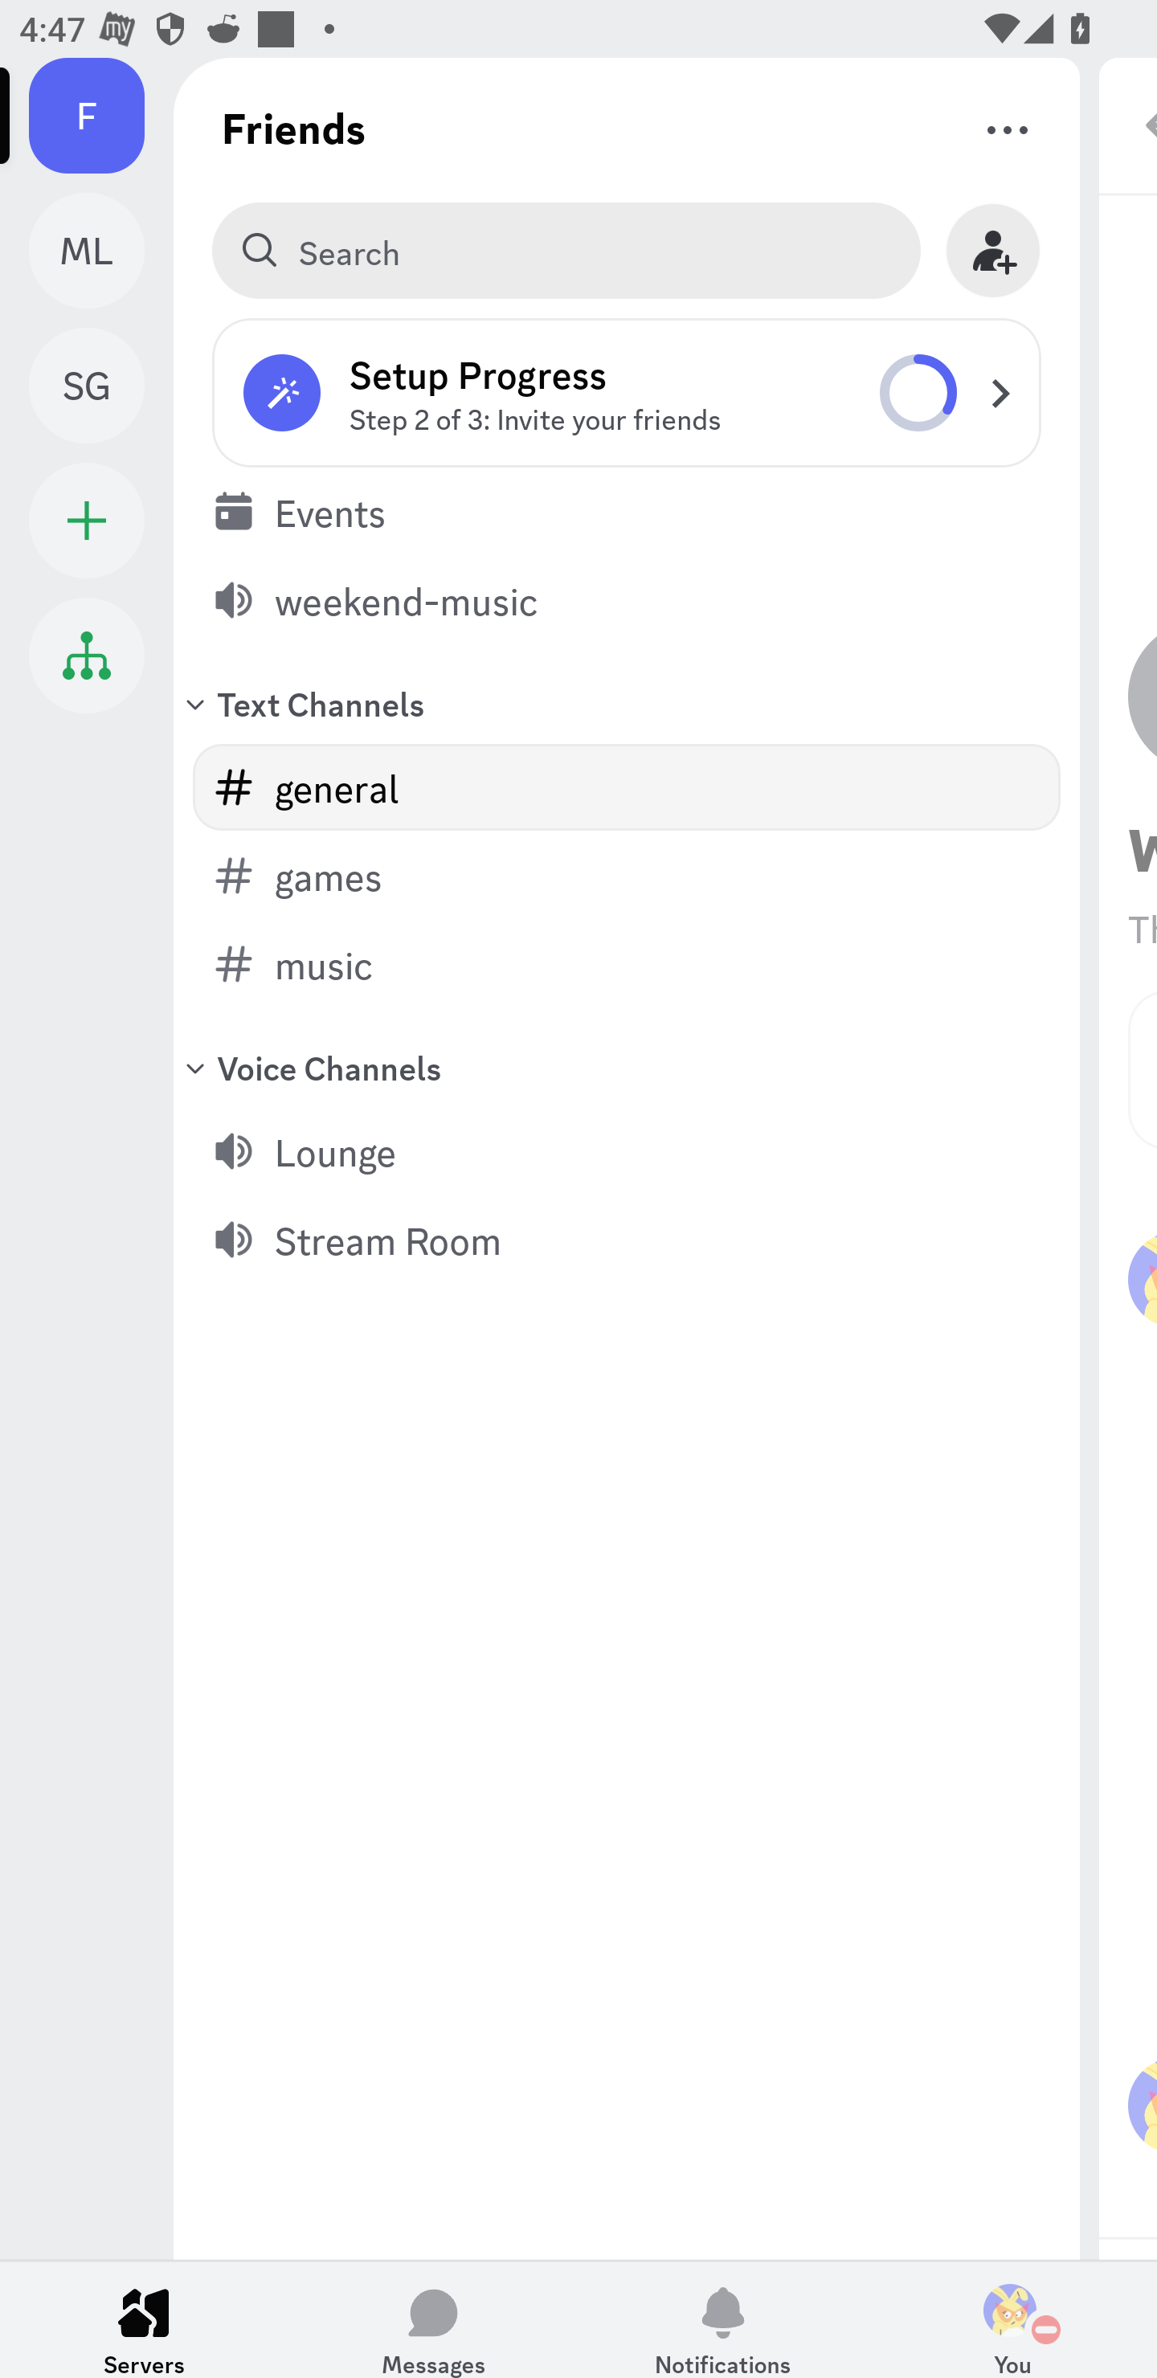  Describe the element at coordinates (101, 251) in the screenshot. I see `  Music Lovers ML` at that location.